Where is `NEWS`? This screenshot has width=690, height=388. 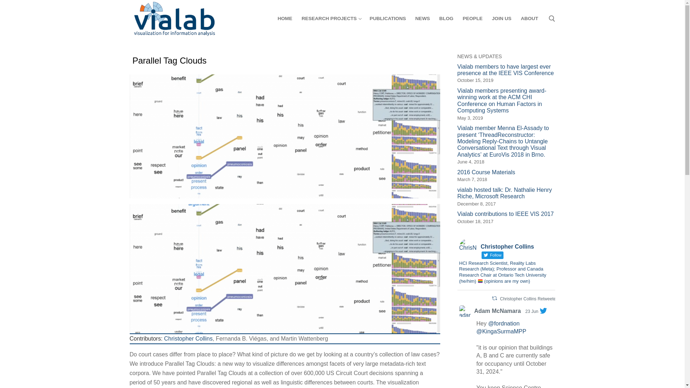 NEWS is located at coordinates (423, 19).